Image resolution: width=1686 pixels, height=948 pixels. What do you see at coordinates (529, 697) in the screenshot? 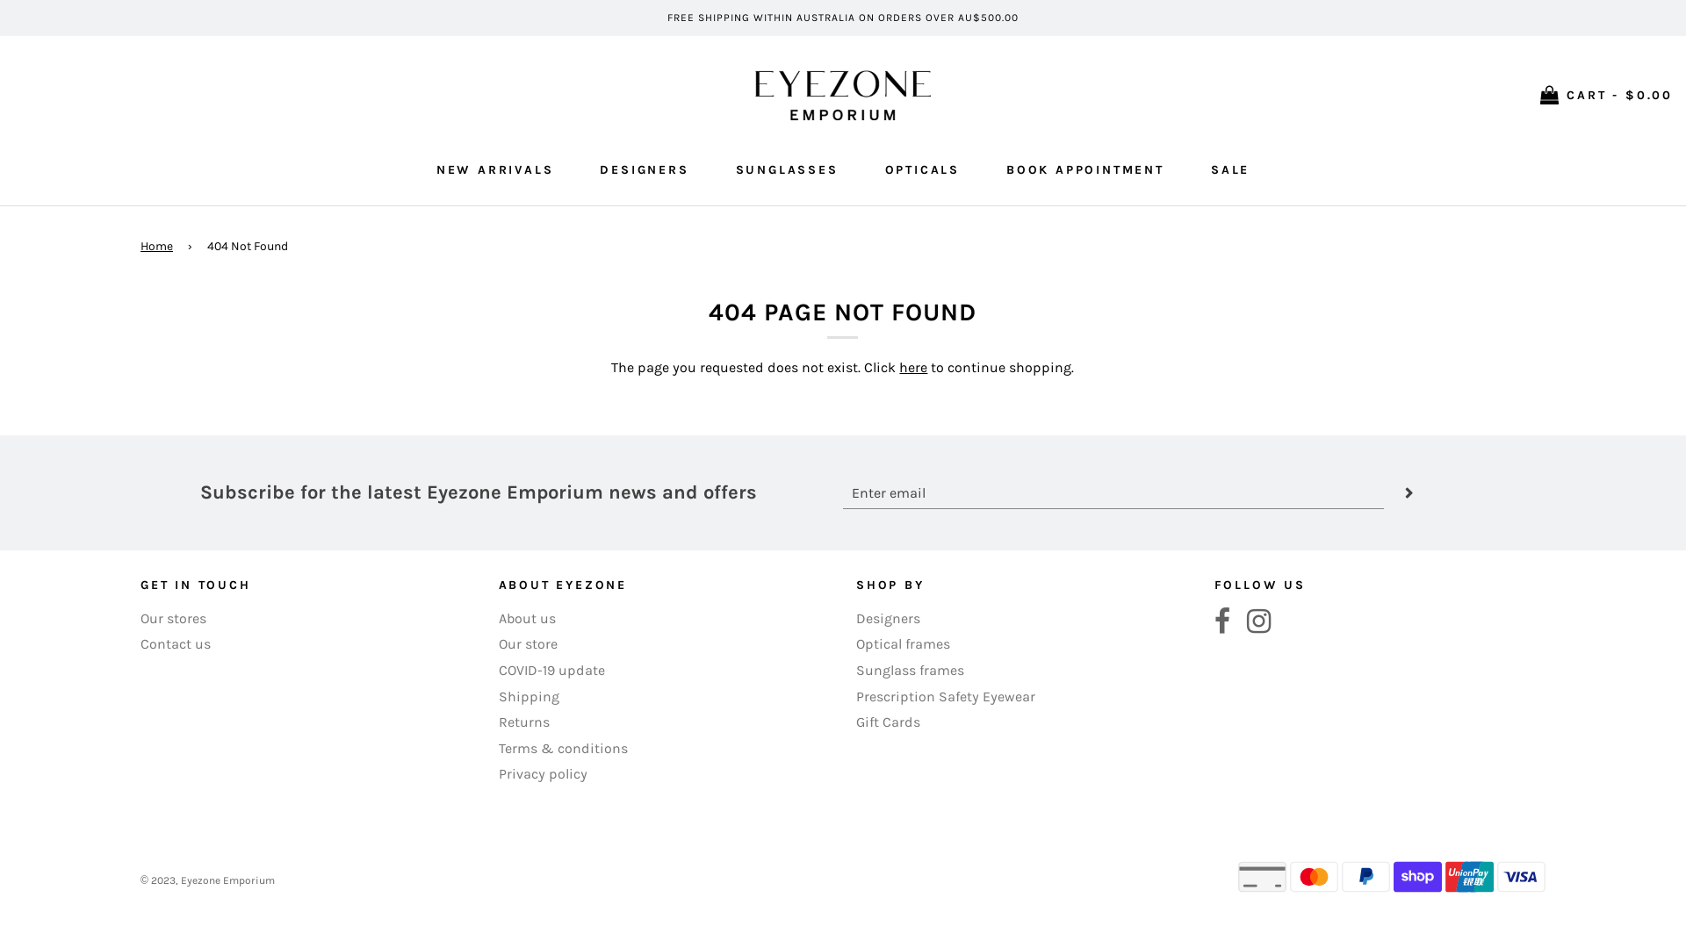
I see `Shipping` at bounding box center [529, 697].